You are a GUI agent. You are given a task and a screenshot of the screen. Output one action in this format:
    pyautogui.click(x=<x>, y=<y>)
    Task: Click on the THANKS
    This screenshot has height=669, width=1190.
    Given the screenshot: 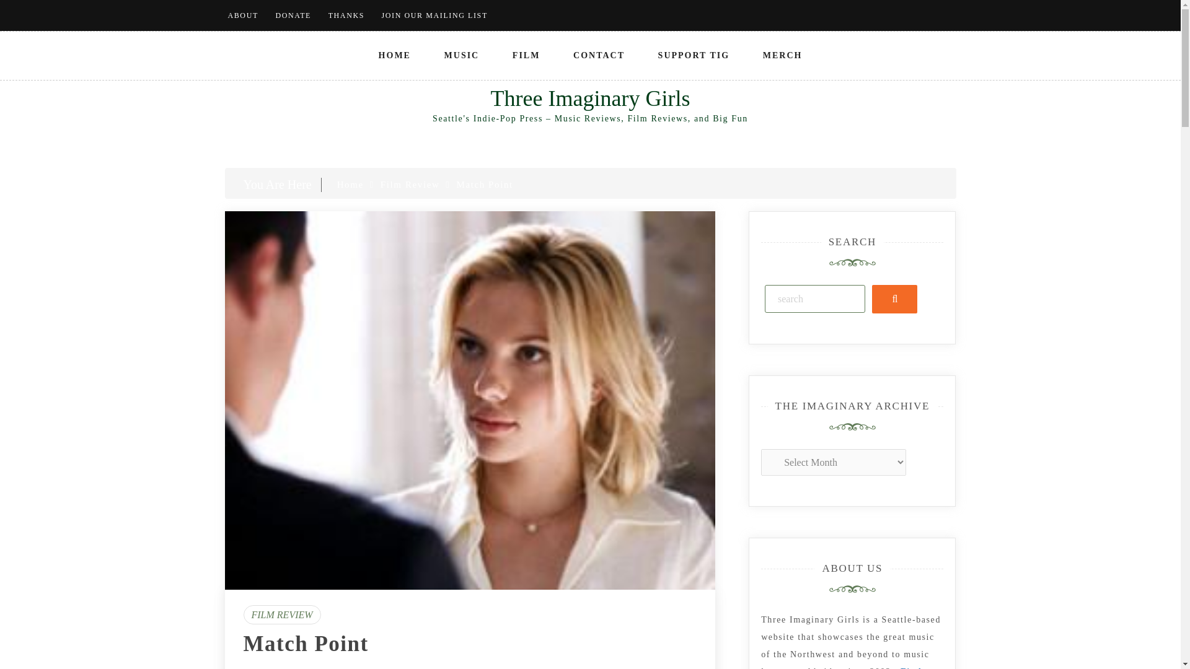 What is the action you would take?
    pyautogui.click(x=346, y=15)
    